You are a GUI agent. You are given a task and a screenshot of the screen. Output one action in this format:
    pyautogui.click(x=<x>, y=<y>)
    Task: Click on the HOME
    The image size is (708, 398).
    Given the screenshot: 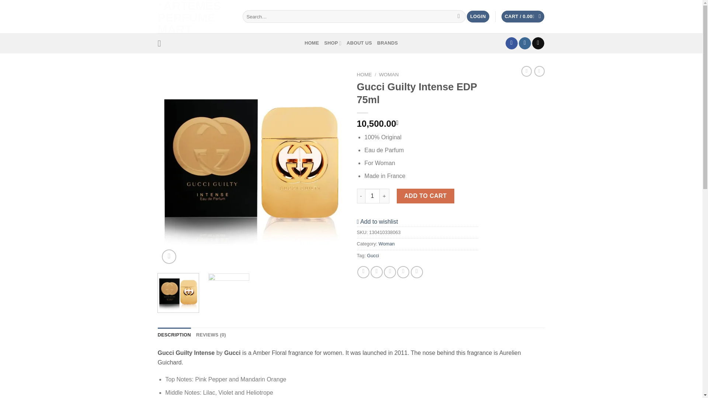 What is the action you would take?
    pyautogui.click(x=364, y=74)
    